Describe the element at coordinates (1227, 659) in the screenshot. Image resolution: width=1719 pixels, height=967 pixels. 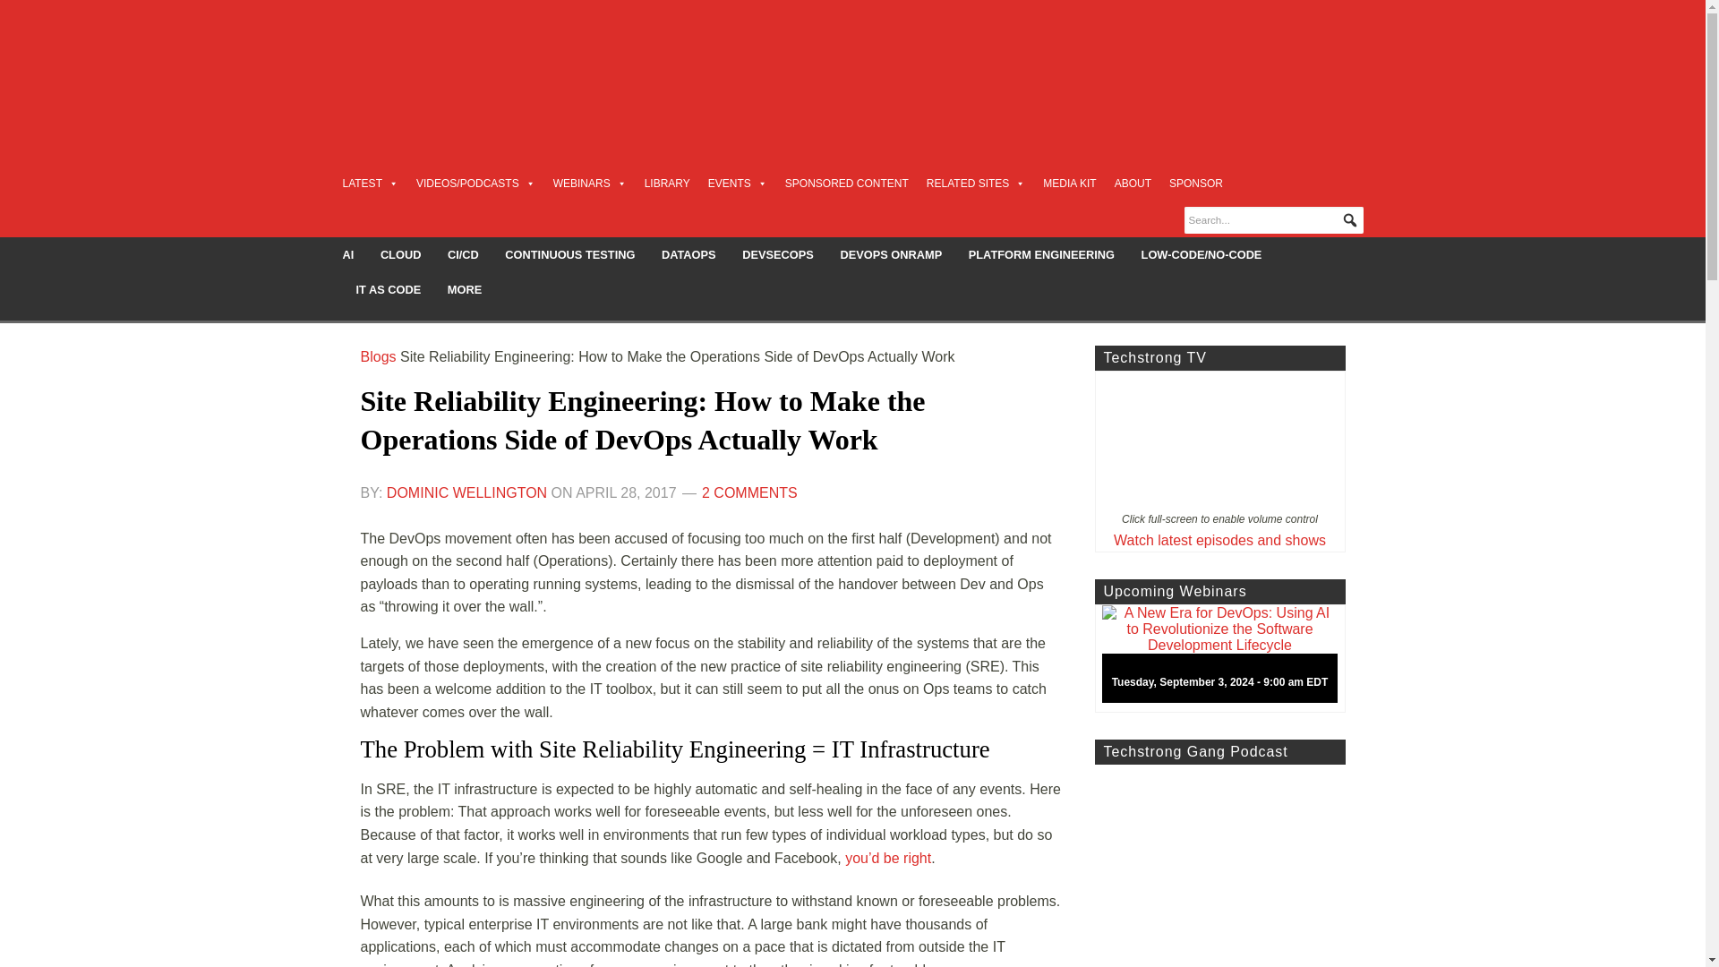
I see `Tuesday, September 3, 2024 - 9:00 am EDT` at that location.